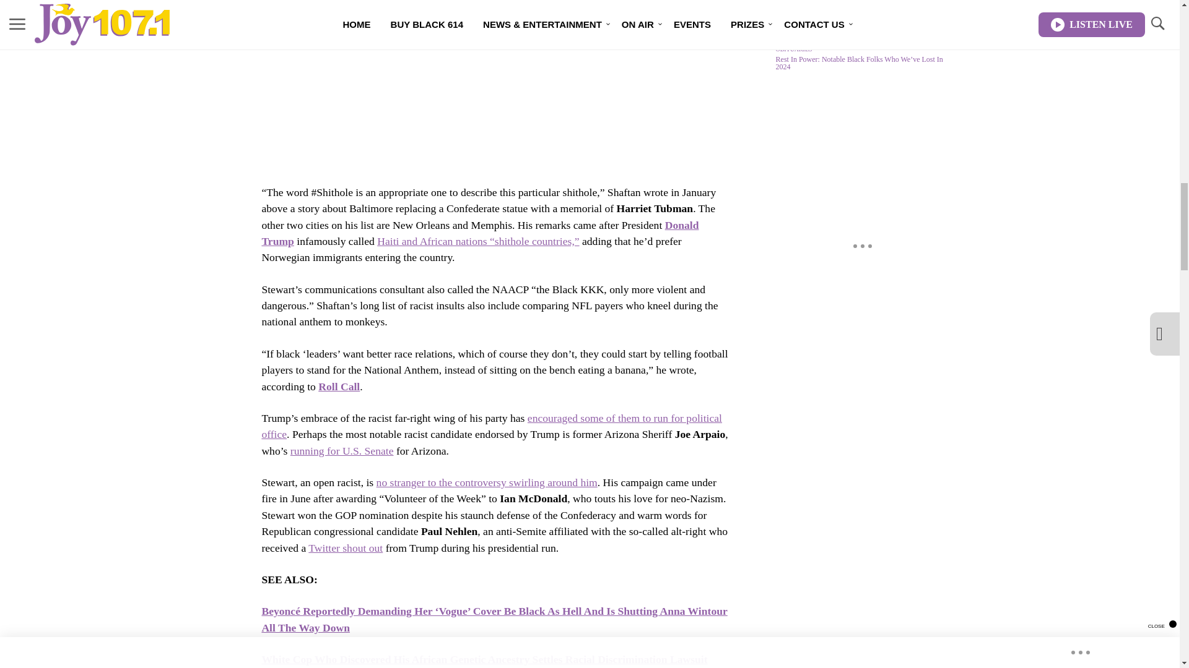 The width and height of the screenshot is (1189, 668). What do you see at coordinates (809, 20) in the screenshot?
I see `Media Playlist` at bounding box center [809, 20].